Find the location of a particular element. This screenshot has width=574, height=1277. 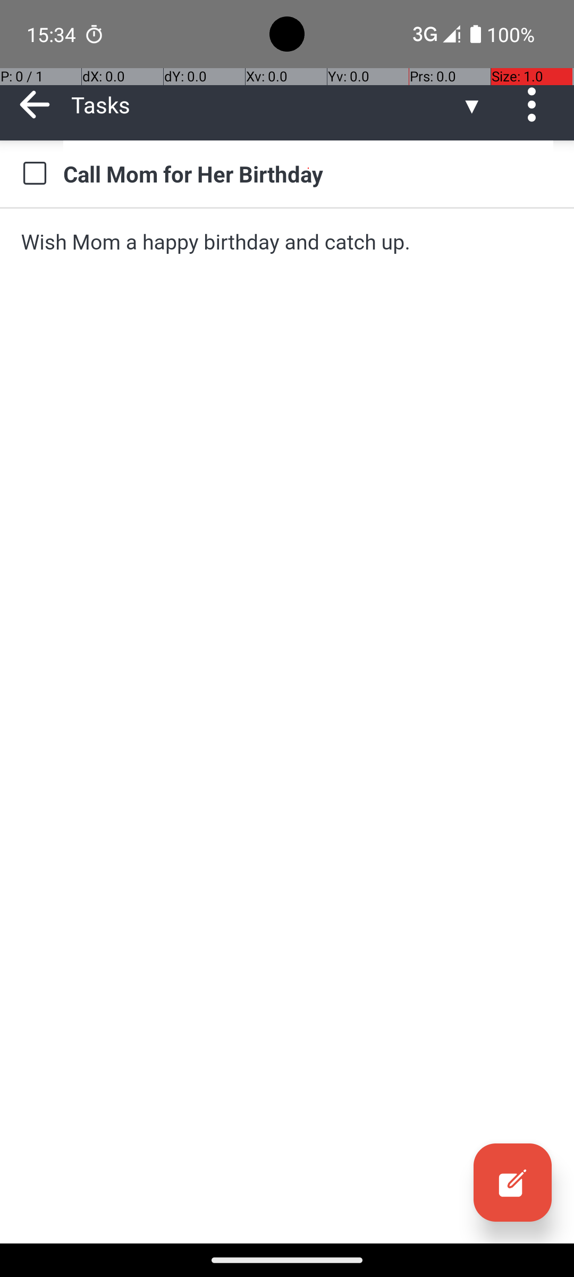

Wish Mom a happy birthday and catch up. is located at coordinates (287, 242).